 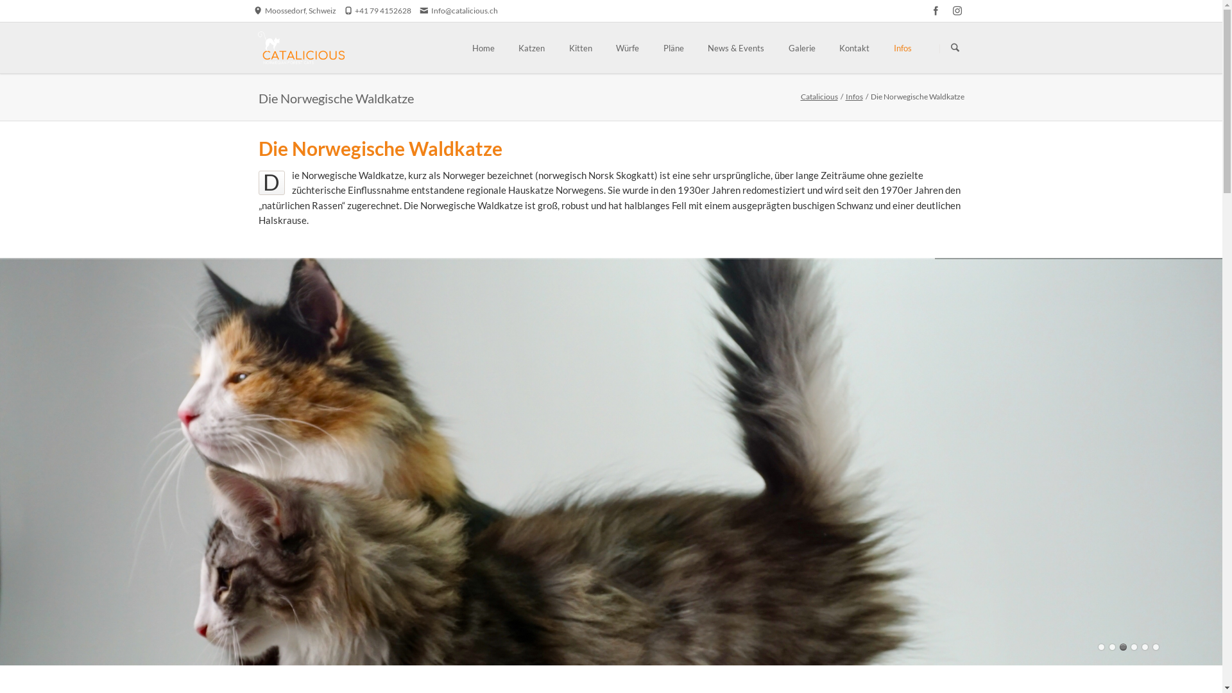 I want to click on Kitten, so click(x=581, y=47).